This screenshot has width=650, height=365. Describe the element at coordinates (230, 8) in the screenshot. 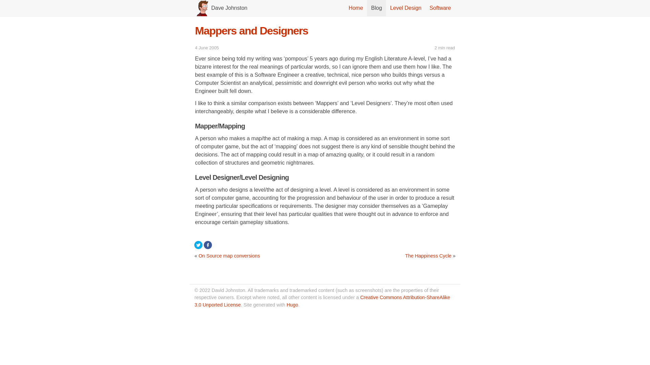

I see `Dave Johnston` at that location.